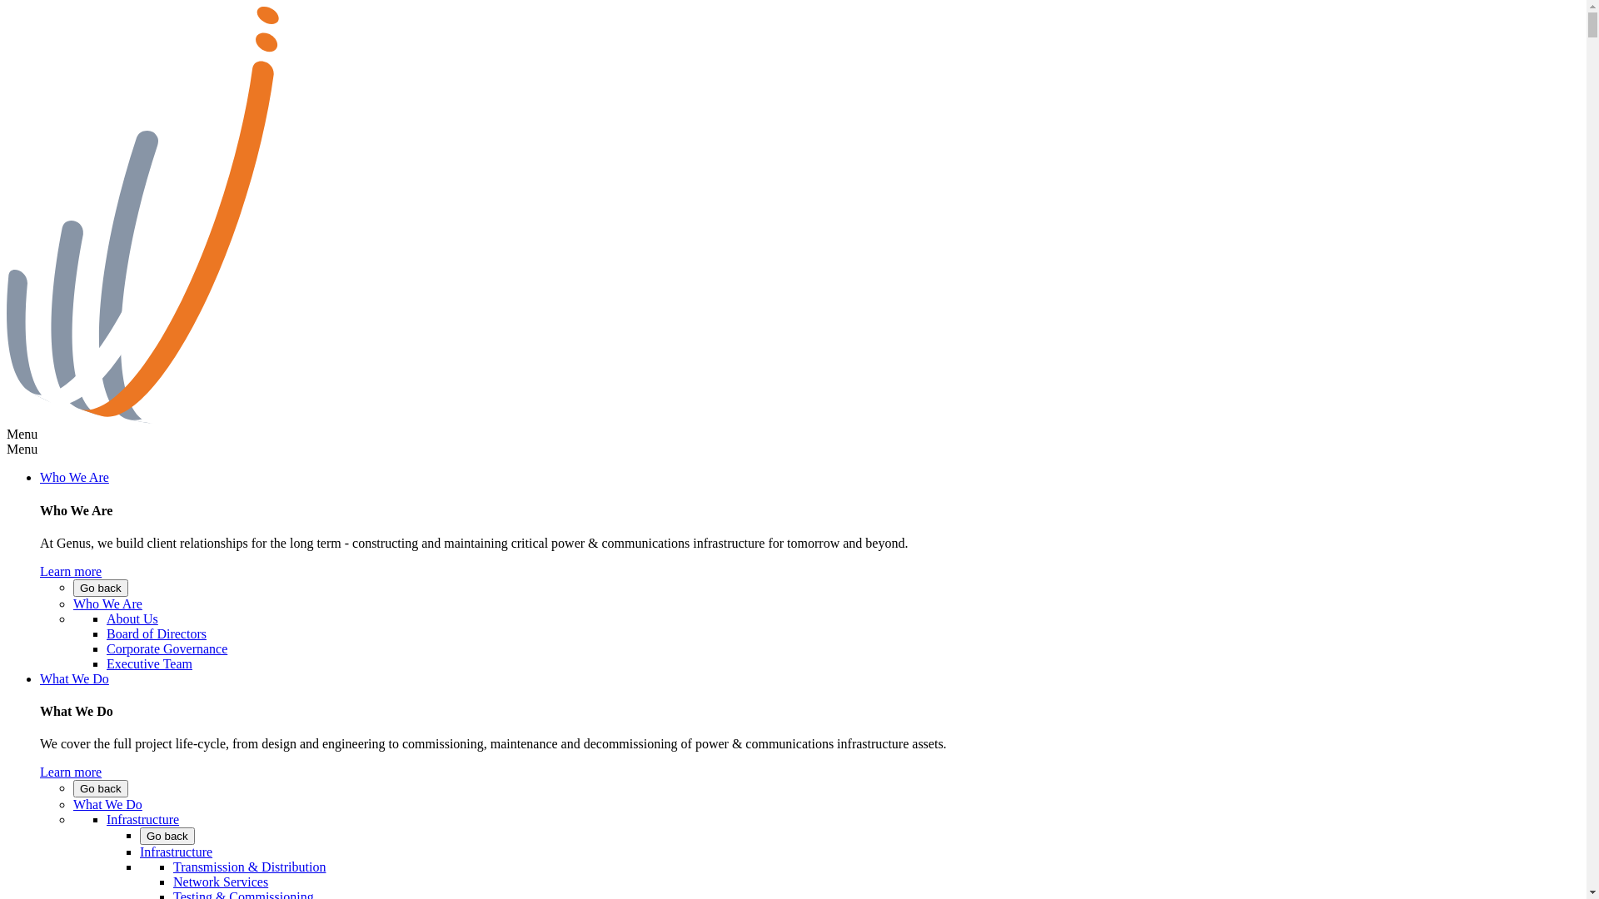  Describe the element at coordinates (108, 604) in the screenshot. I see `Who We Are` at that location.